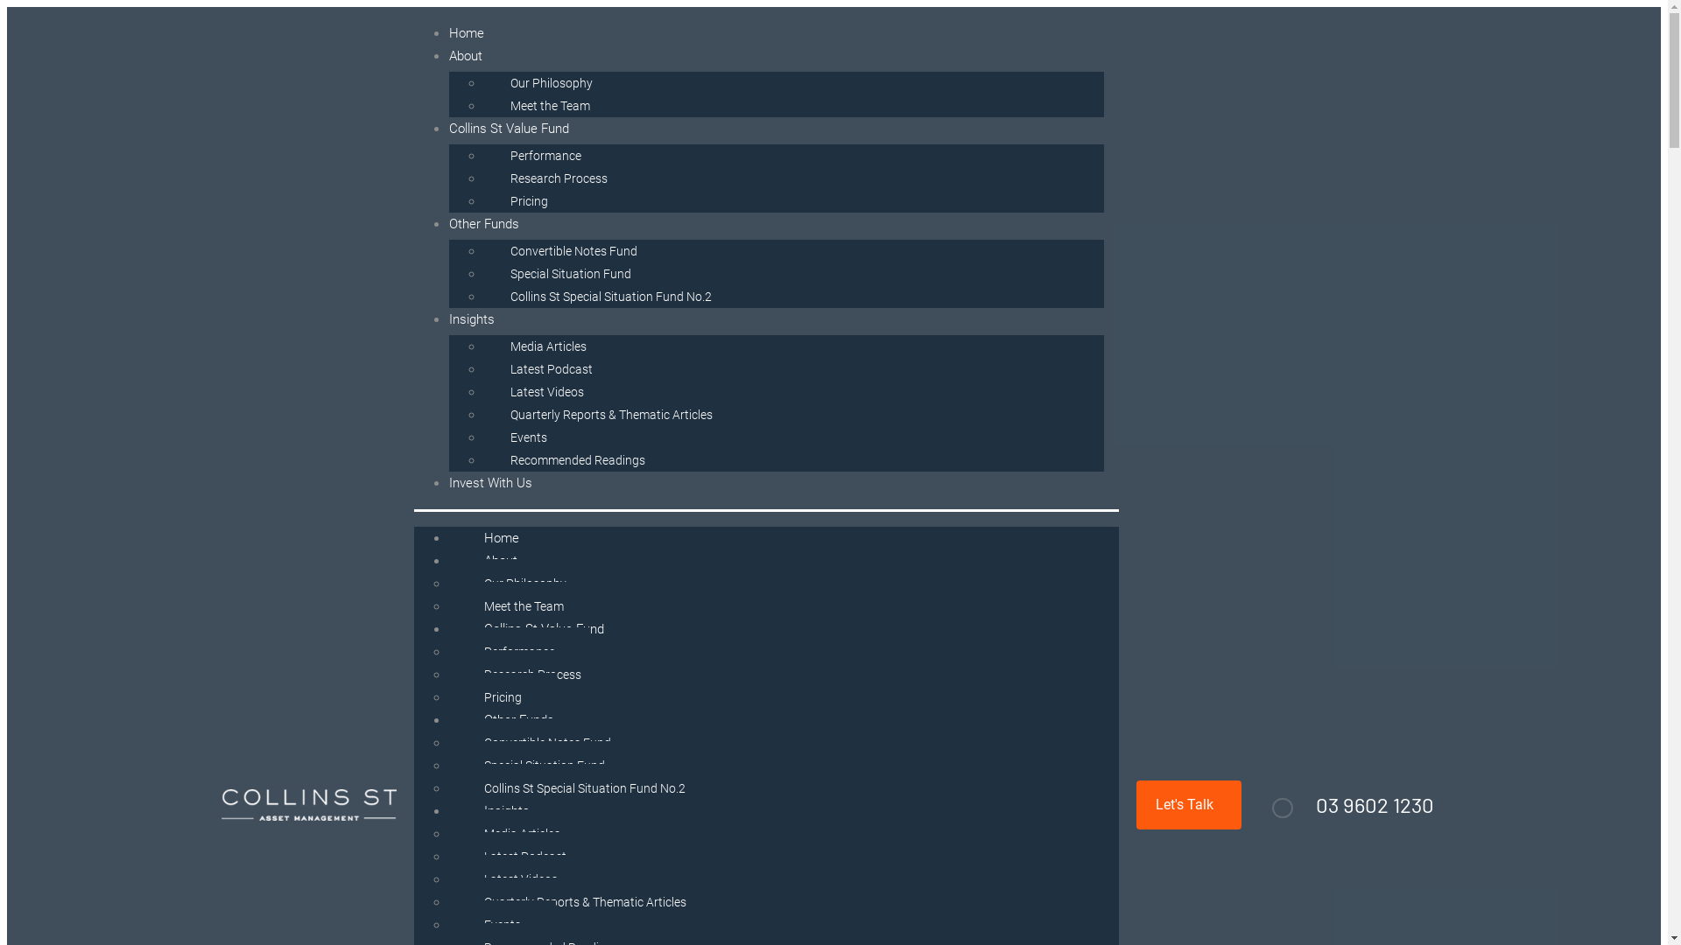 Image resolution: width=1681 pixels, height=945 pixels. I want to click on About, so click(500, 561).